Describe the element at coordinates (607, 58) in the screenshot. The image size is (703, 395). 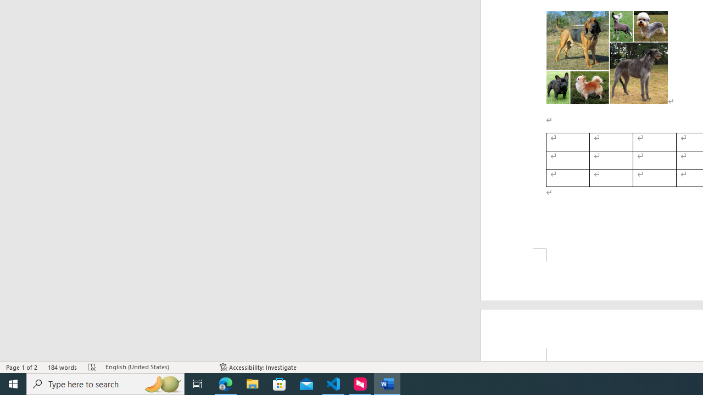
I see `Morphological variation in six dogs` at that location.